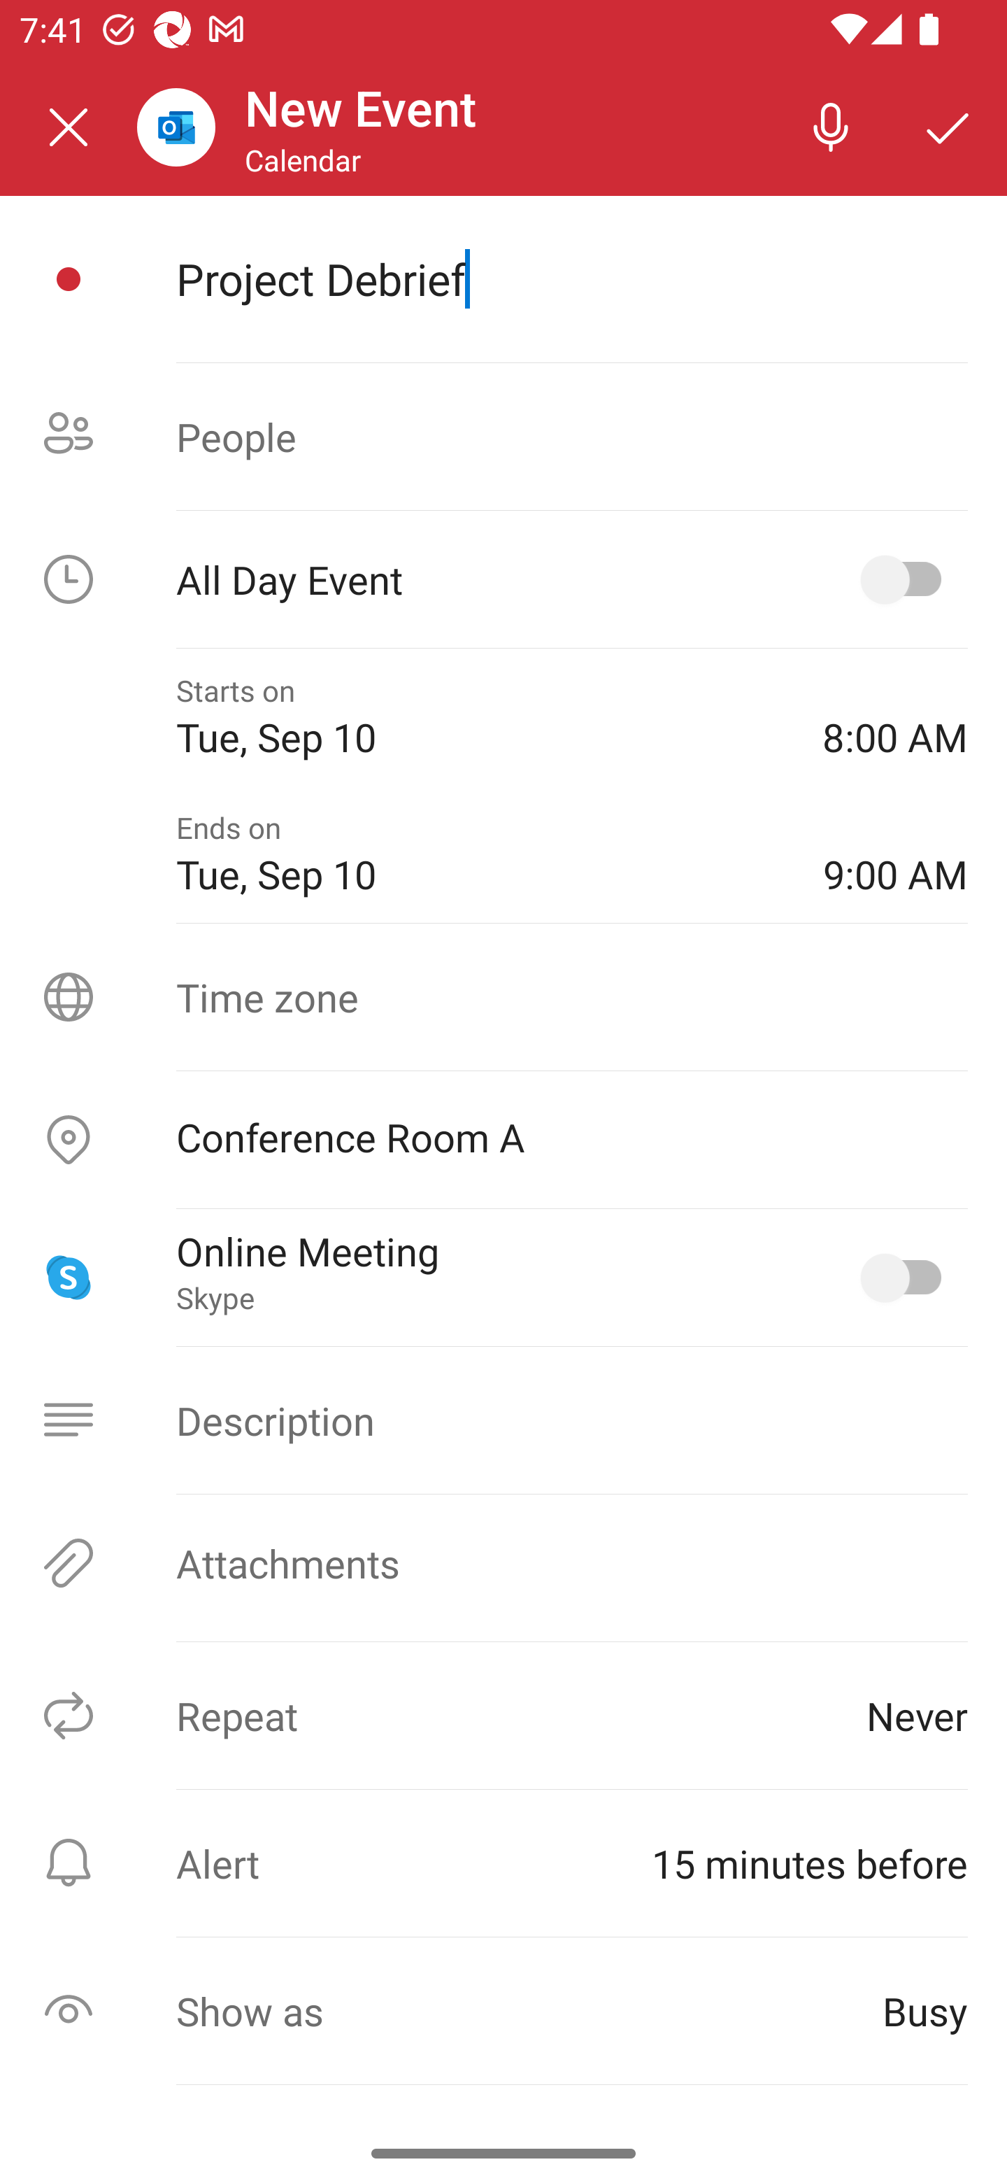 Image resolution: width=1007 pixels, height=2183 pixels. I want to click on Time zone, so click(503, 996).